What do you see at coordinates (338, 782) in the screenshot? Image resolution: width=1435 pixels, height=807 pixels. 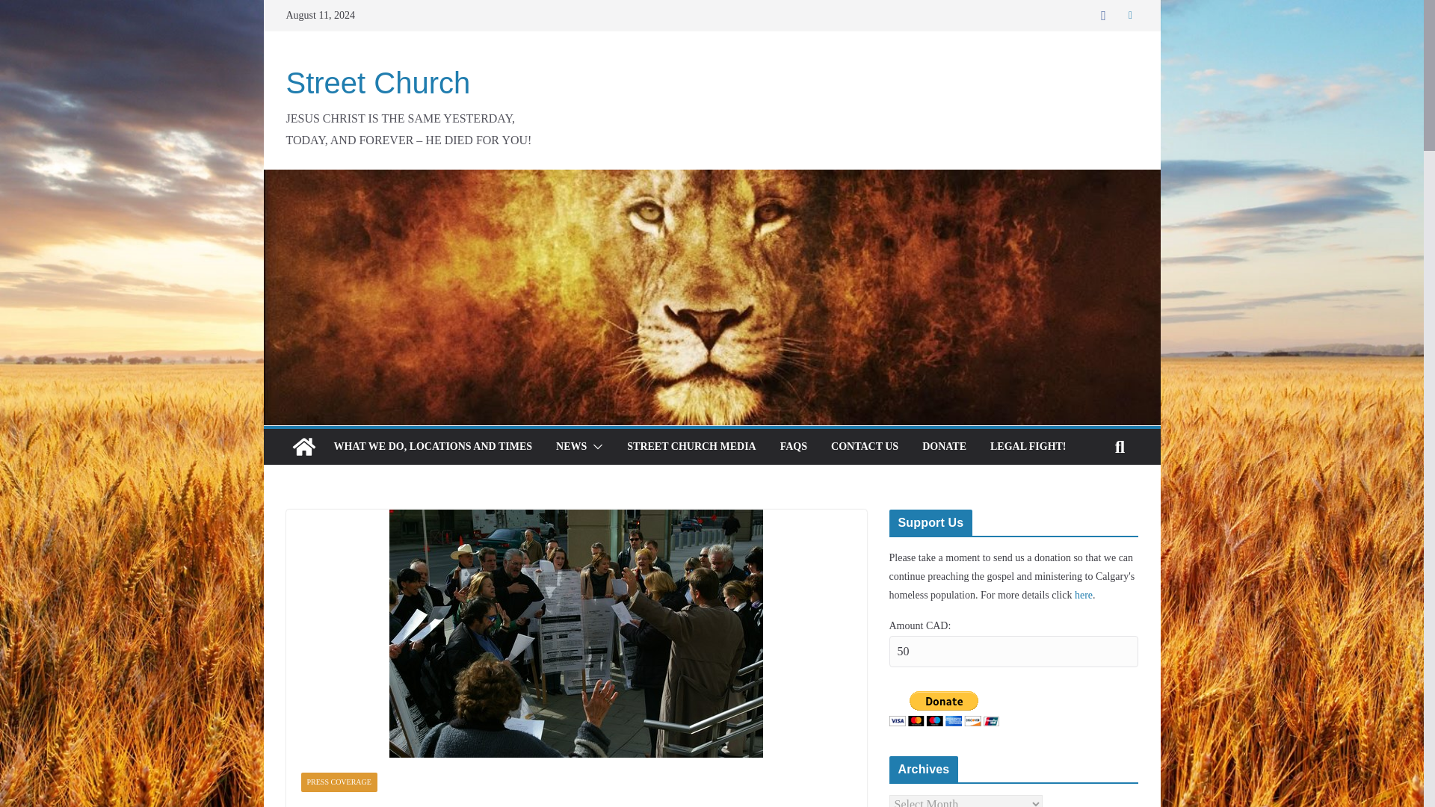 I see `PRESS COVERAGE` at bounding box center [338, 782].